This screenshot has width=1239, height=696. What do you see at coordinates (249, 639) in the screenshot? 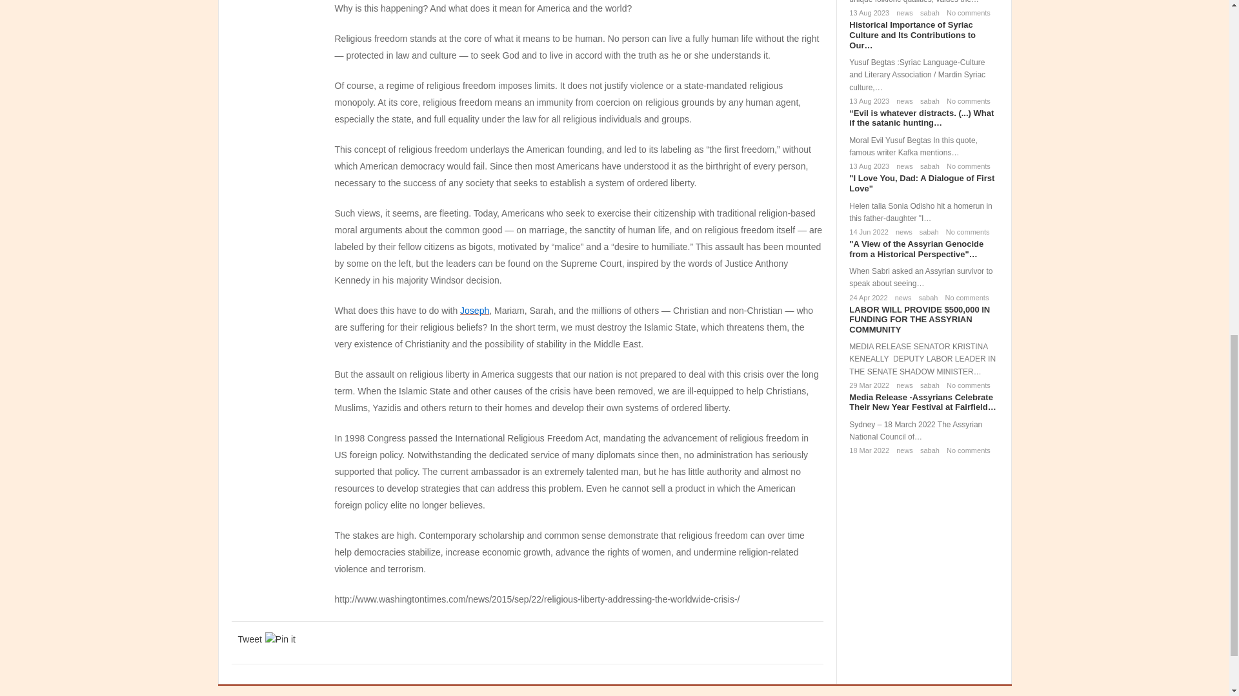
I see `Tweet` at bounding box center [249, 639].